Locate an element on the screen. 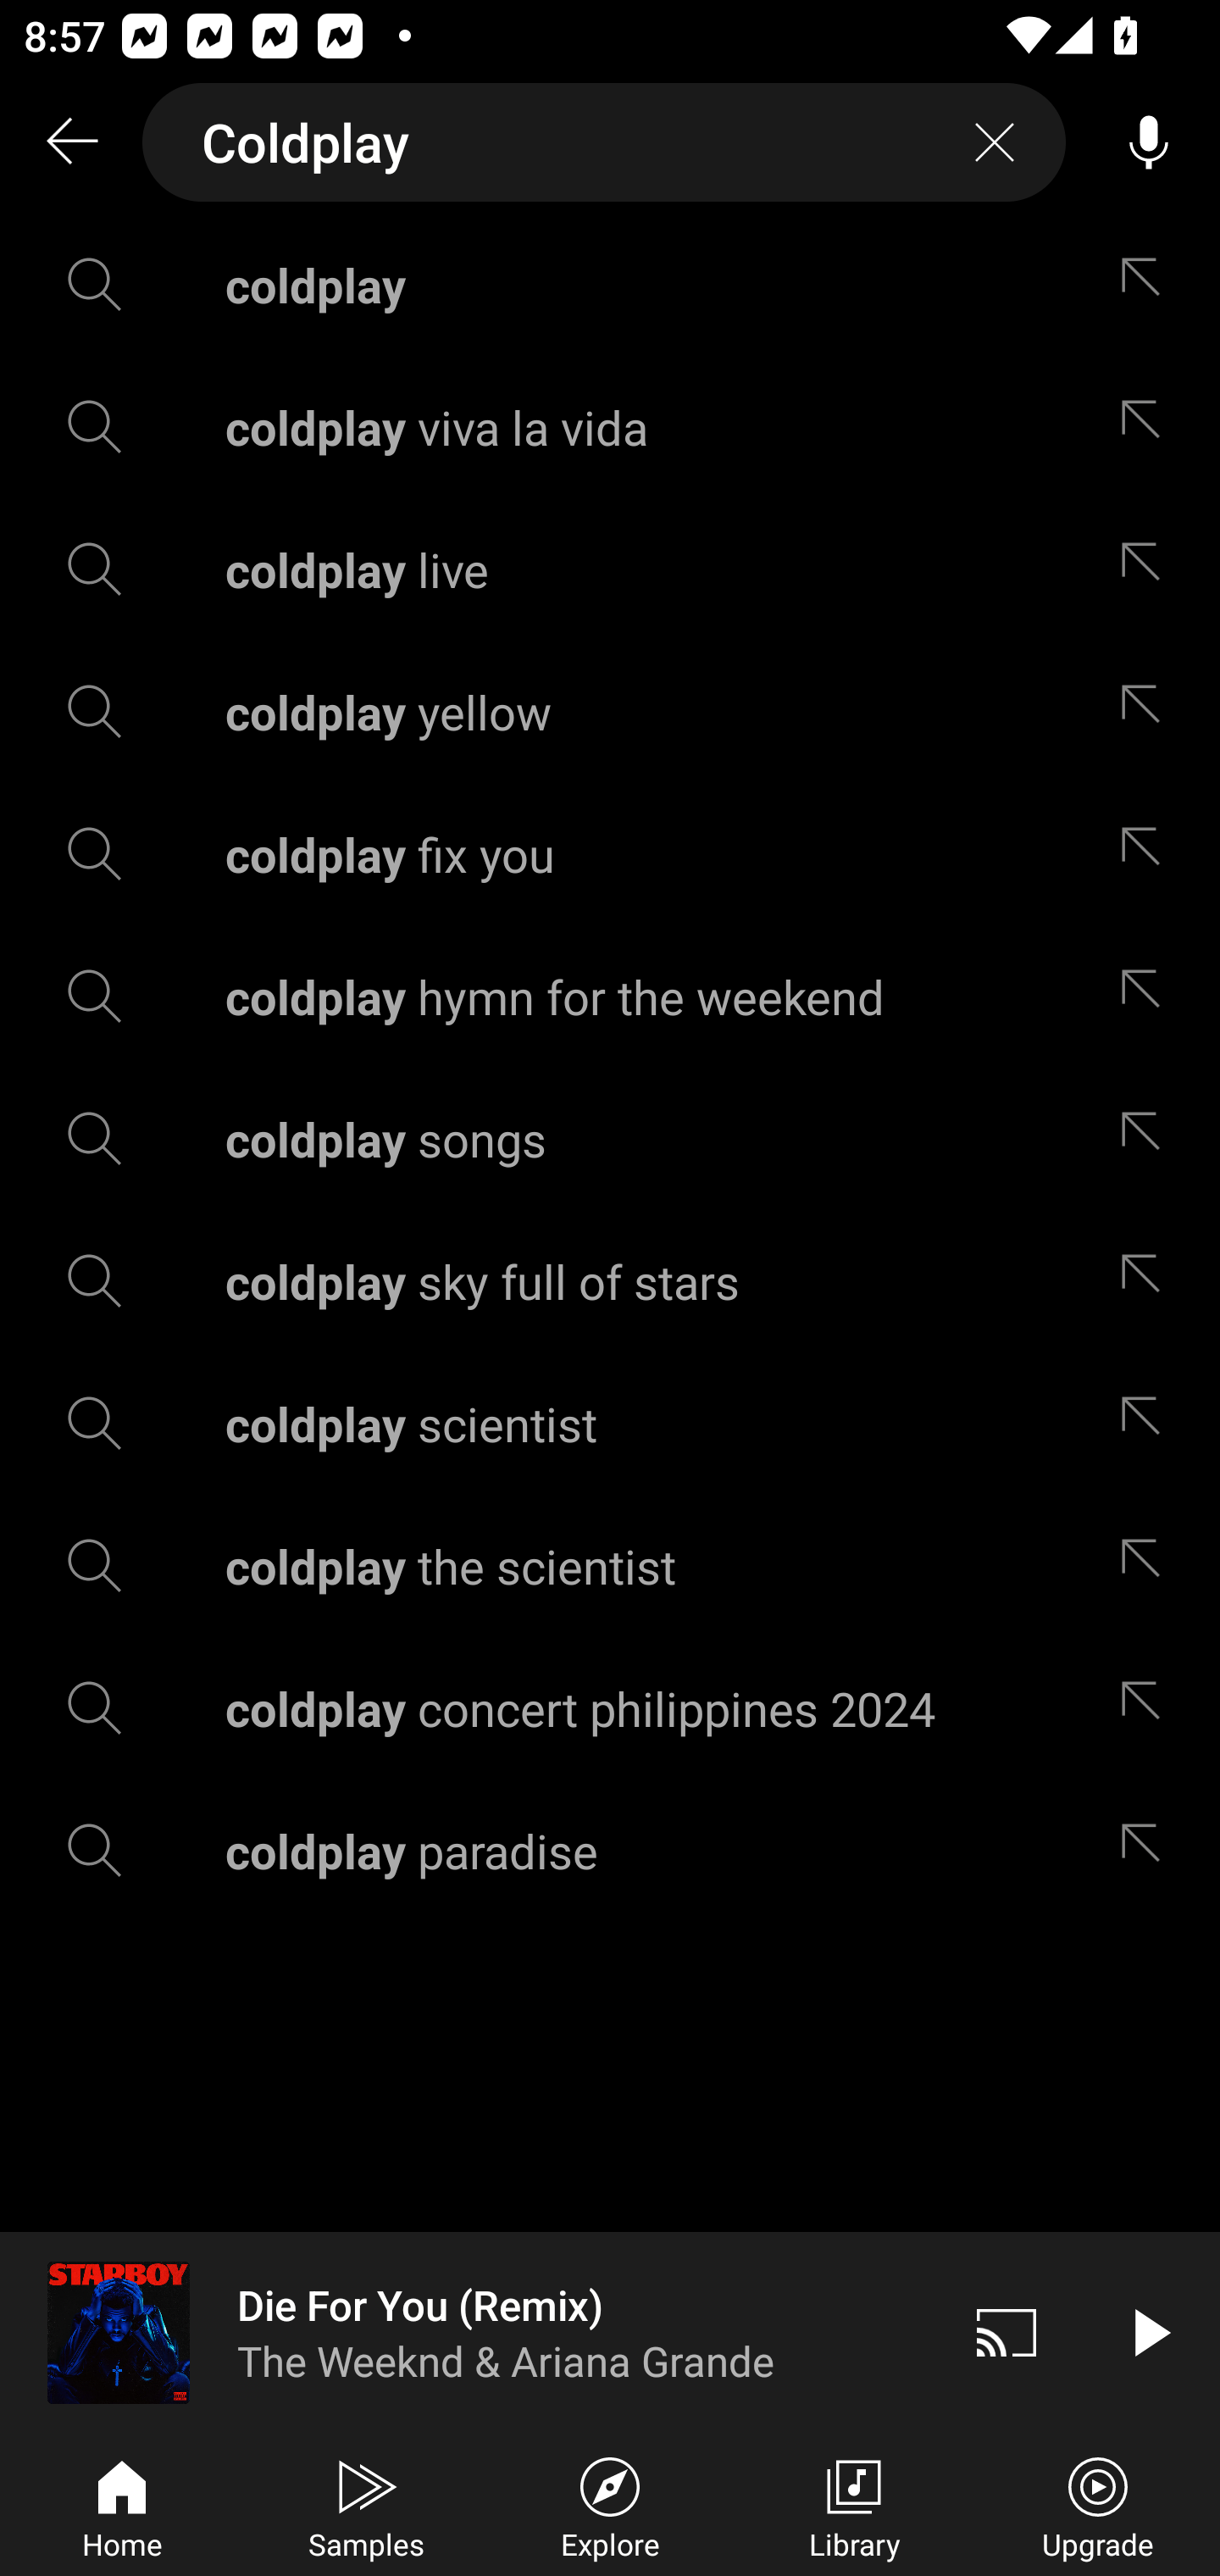 The width and height of the screenshot is (1220, 2576). Home is located at coordinates (122, 2505).